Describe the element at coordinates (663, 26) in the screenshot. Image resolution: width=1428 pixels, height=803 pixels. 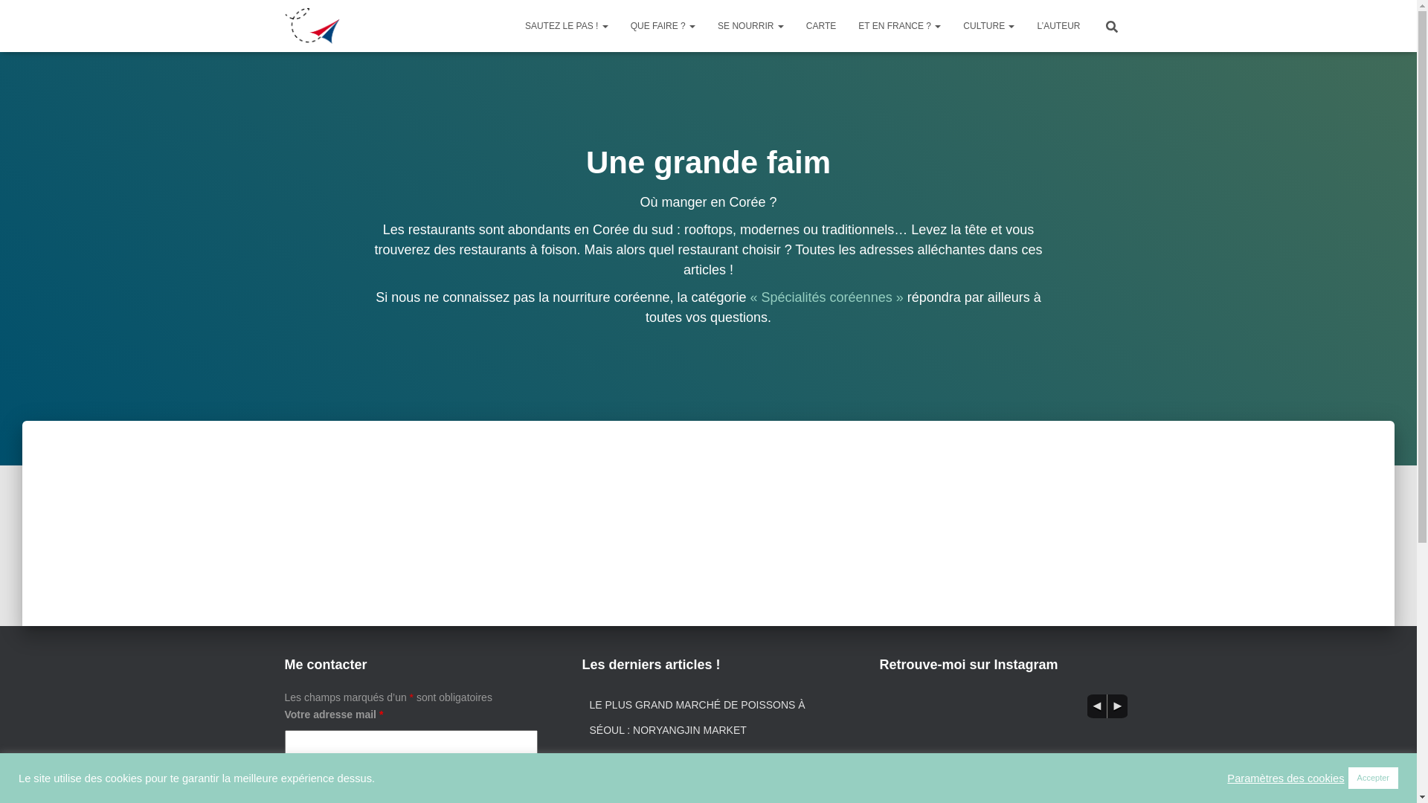
I see `QUE FAIRE ?` at that location.